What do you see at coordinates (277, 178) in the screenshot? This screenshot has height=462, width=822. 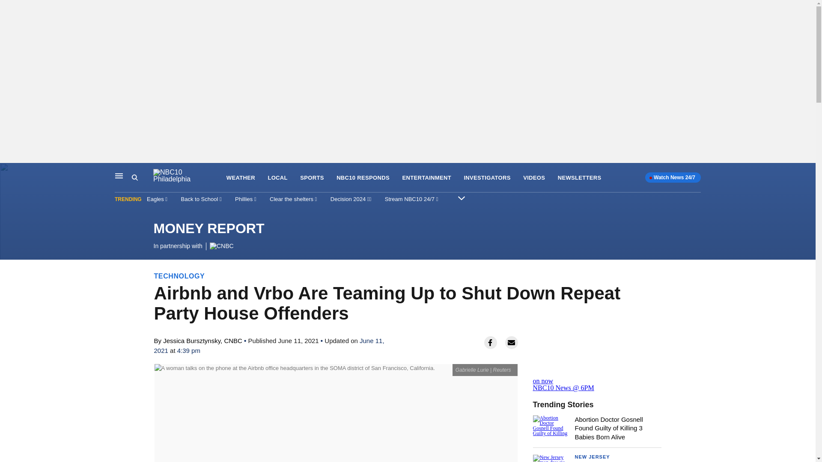 I see `LOCAL` at bounding box center [277, 178].